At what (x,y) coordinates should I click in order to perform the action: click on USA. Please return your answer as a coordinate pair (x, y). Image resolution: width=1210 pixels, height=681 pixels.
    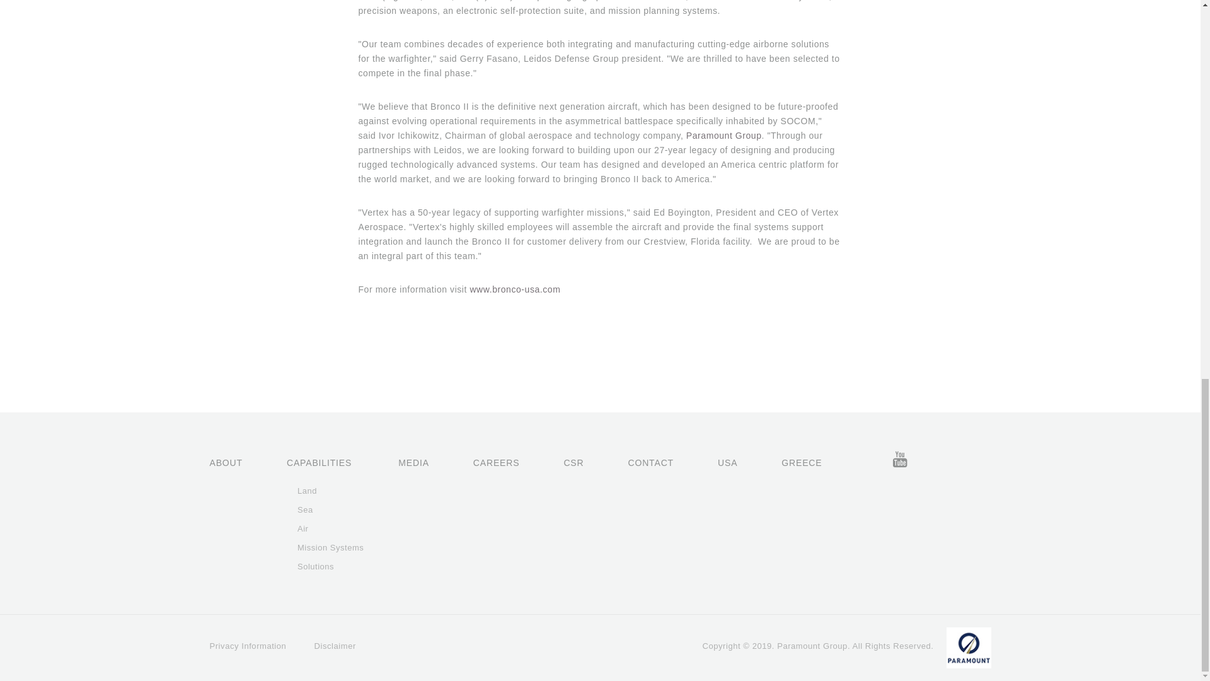
    Looking at the image, I should click on (732, 462).